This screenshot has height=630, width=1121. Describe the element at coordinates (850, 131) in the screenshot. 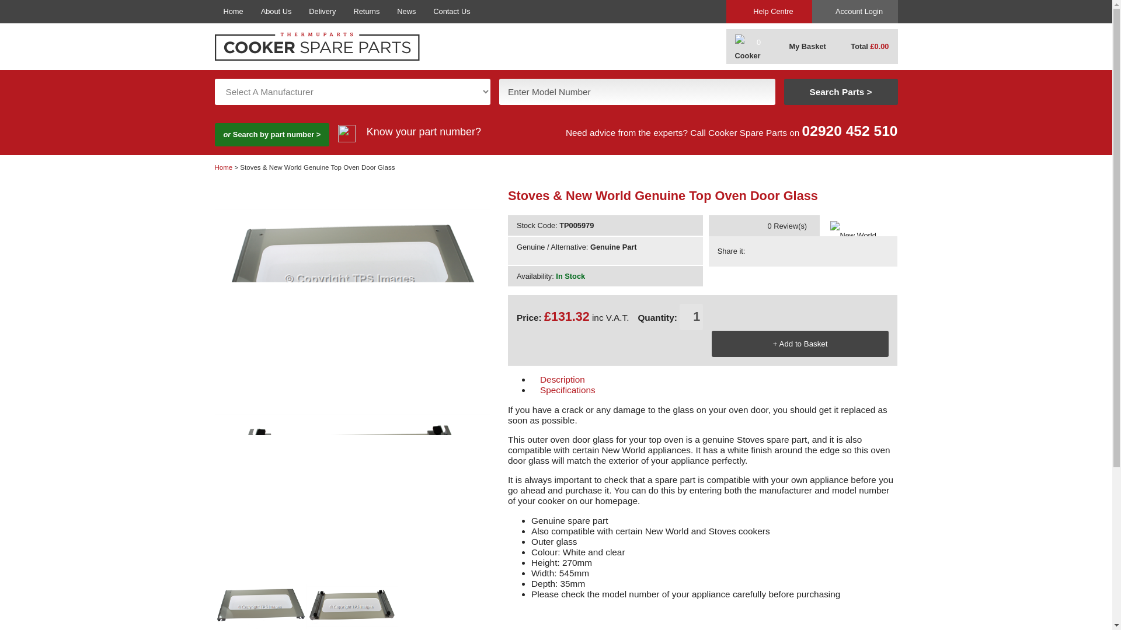

I see `call us today on 02920 452 510` at that location.